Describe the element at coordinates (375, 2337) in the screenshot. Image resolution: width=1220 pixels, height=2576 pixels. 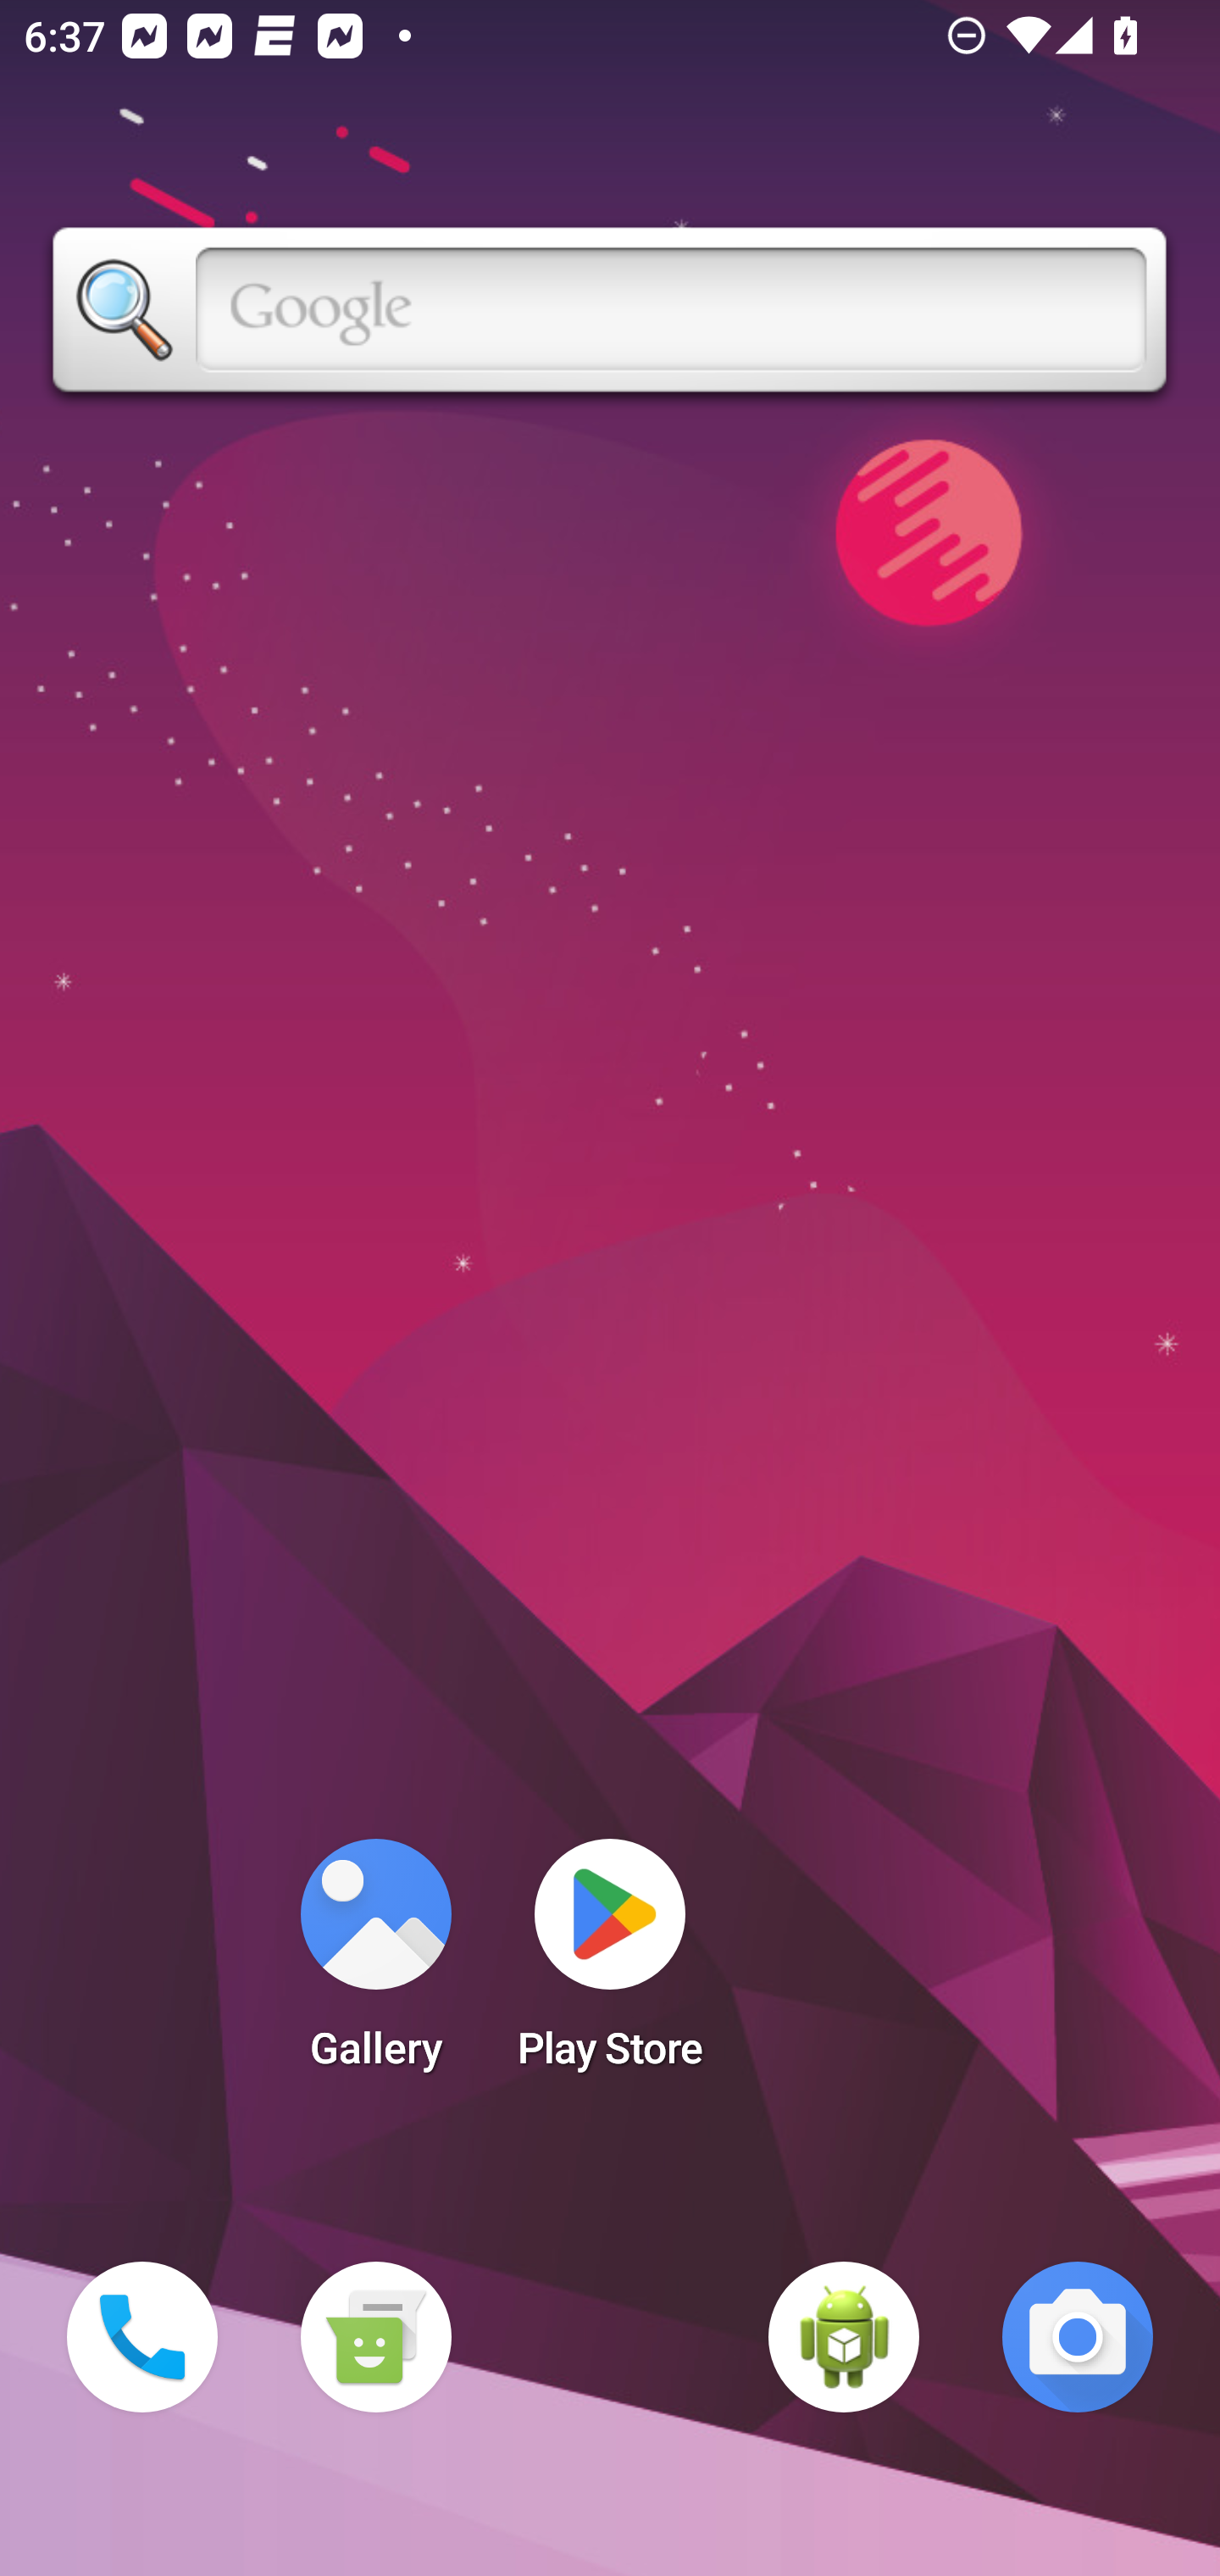
I see `Messaging` at that location.